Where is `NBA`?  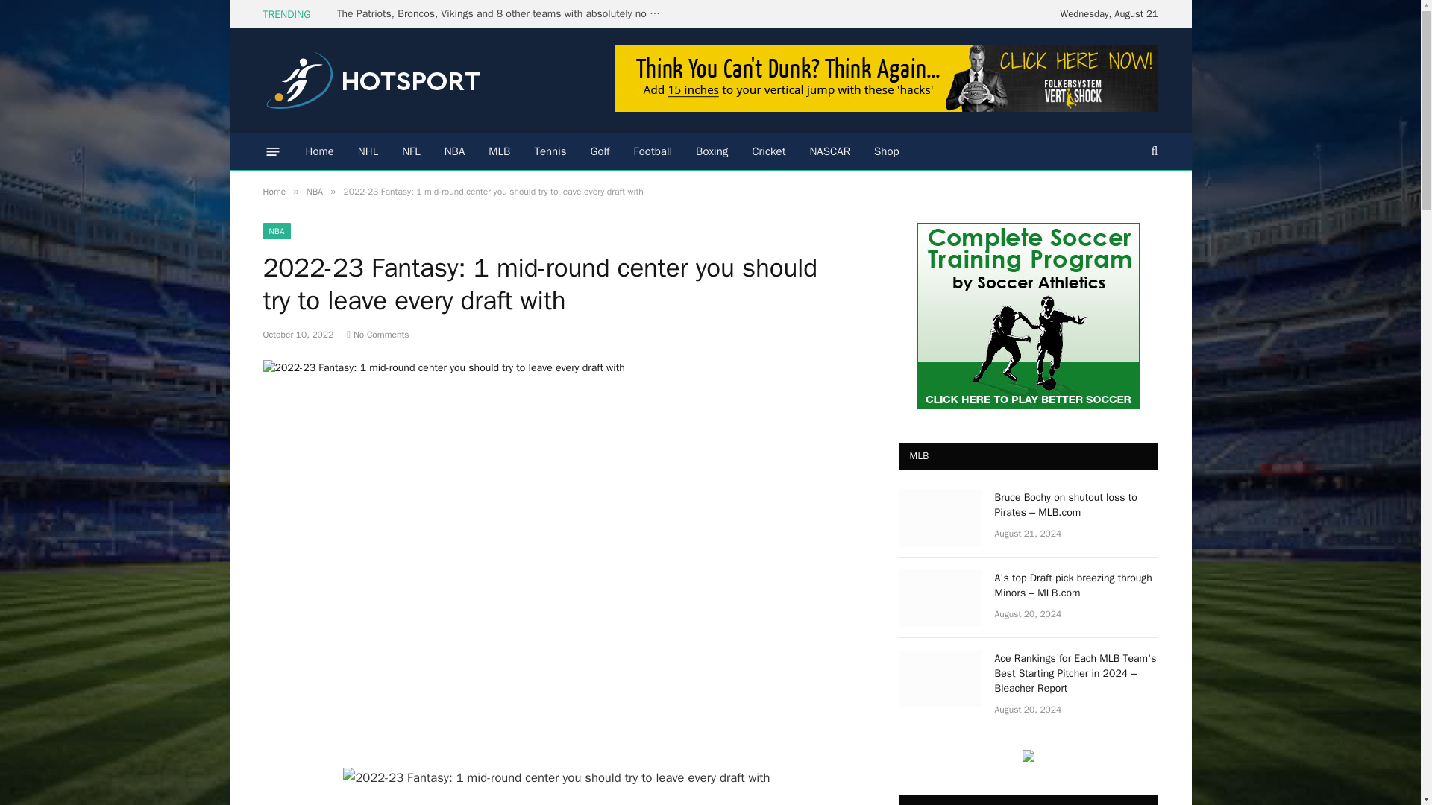 NBA is located at coordinates (454, 151).